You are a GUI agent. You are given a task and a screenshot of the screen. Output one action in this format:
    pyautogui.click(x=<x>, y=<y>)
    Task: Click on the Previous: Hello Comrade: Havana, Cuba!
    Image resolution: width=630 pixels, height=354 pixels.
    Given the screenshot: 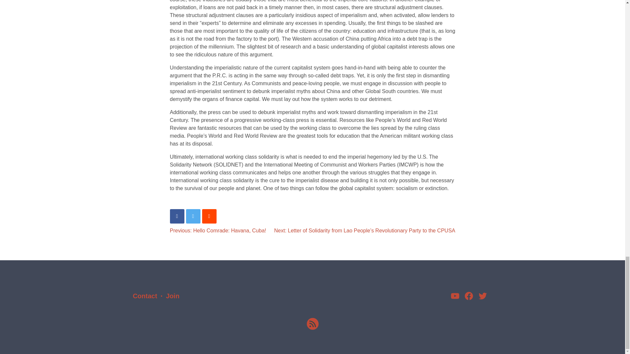 What is the action you would take?
    pyautogui.click(x=218, y=230)
    